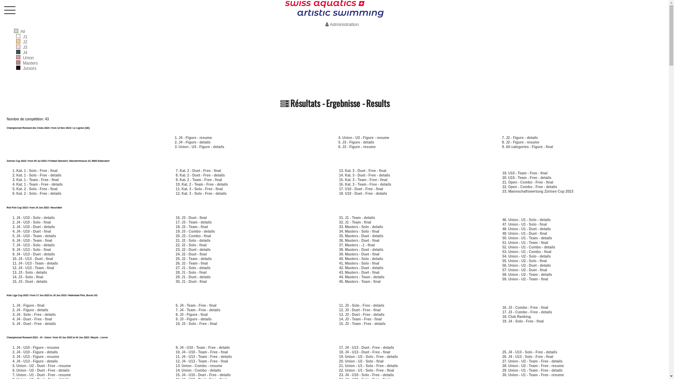 The height and width of the screenshot is (379, 674). I want to click on 4. J4 - U13 - Figure - details, so click(35, 361).